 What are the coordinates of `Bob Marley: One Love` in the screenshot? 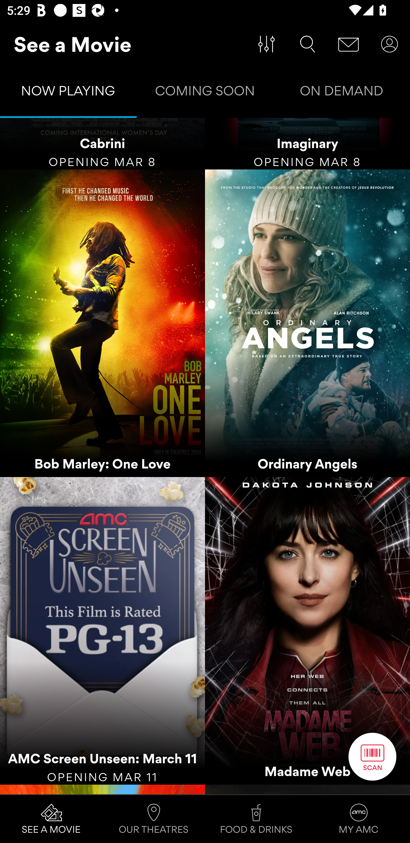 It's located at (102, 323).